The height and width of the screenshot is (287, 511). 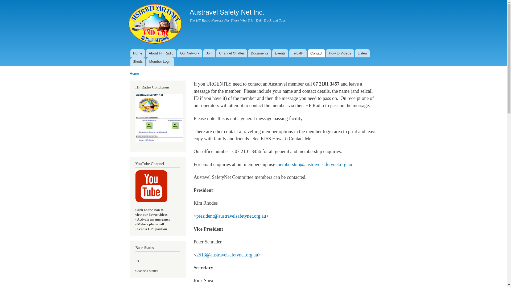 What do you see at coordinates (340, 53) in the screenshot?
I see `How to Videos` at bounding box center [340, 53].